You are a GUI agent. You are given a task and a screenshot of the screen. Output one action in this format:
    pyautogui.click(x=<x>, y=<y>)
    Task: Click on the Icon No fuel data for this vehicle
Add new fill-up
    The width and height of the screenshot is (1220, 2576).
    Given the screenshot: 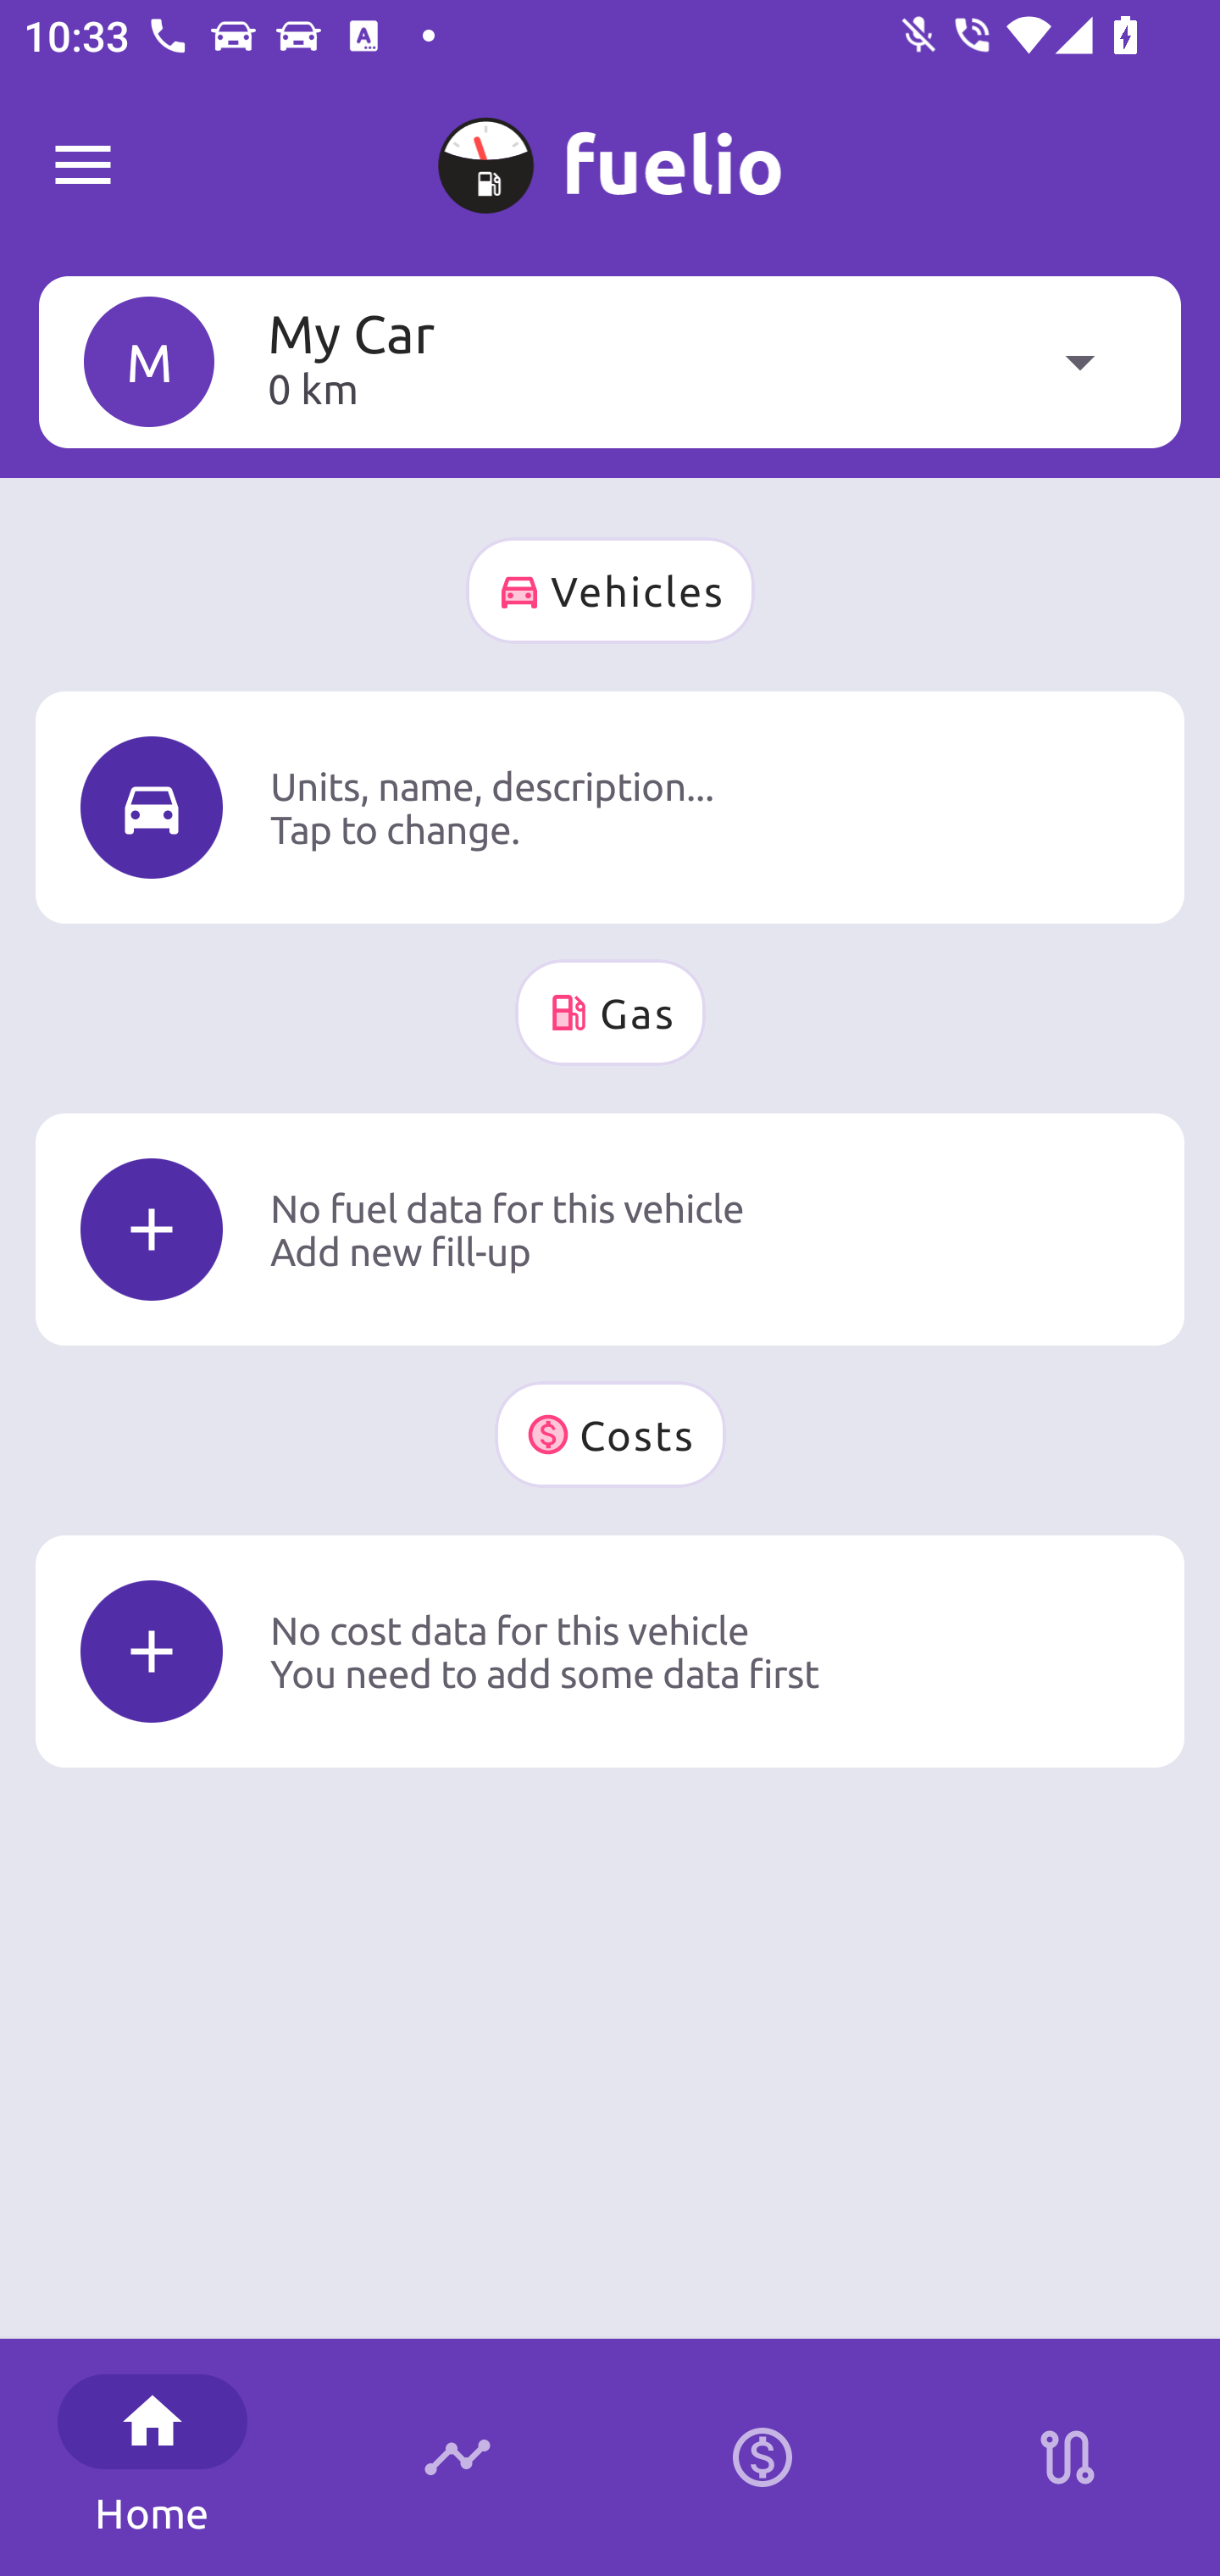 What is the action you would take?
    pyautogui.click(x=610, y=1229)
    